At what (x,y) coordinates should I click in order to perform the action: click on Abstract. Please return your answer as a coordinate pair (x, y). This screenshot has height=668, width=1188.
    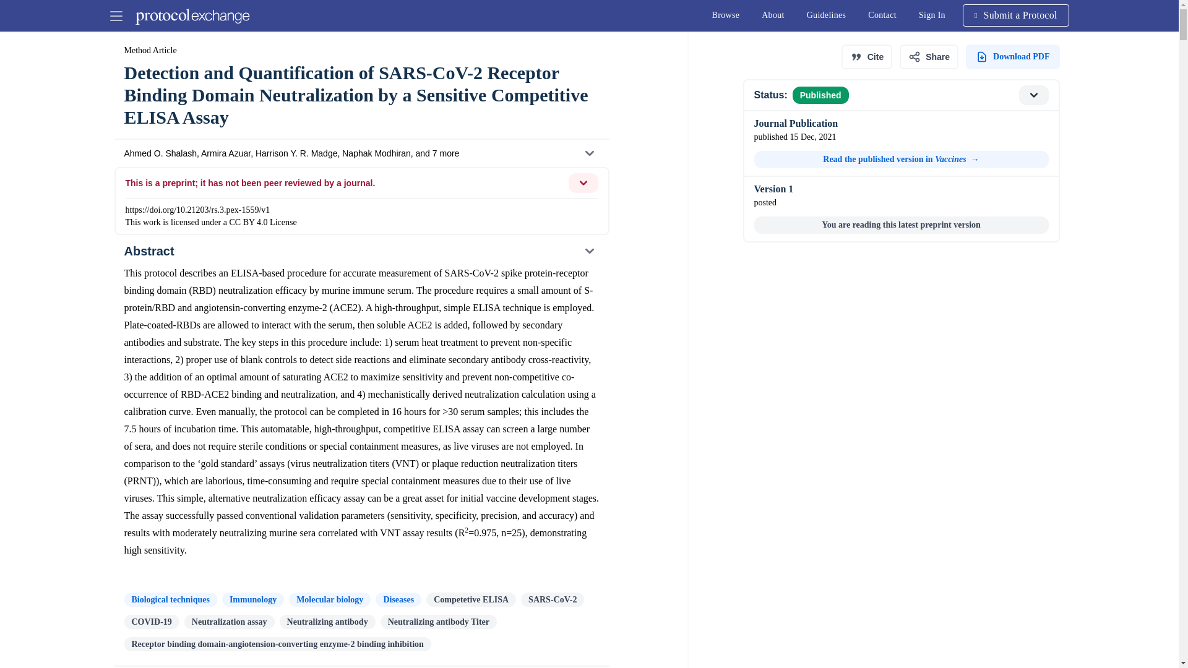
    Looking at the image, I should click on (361, 251).